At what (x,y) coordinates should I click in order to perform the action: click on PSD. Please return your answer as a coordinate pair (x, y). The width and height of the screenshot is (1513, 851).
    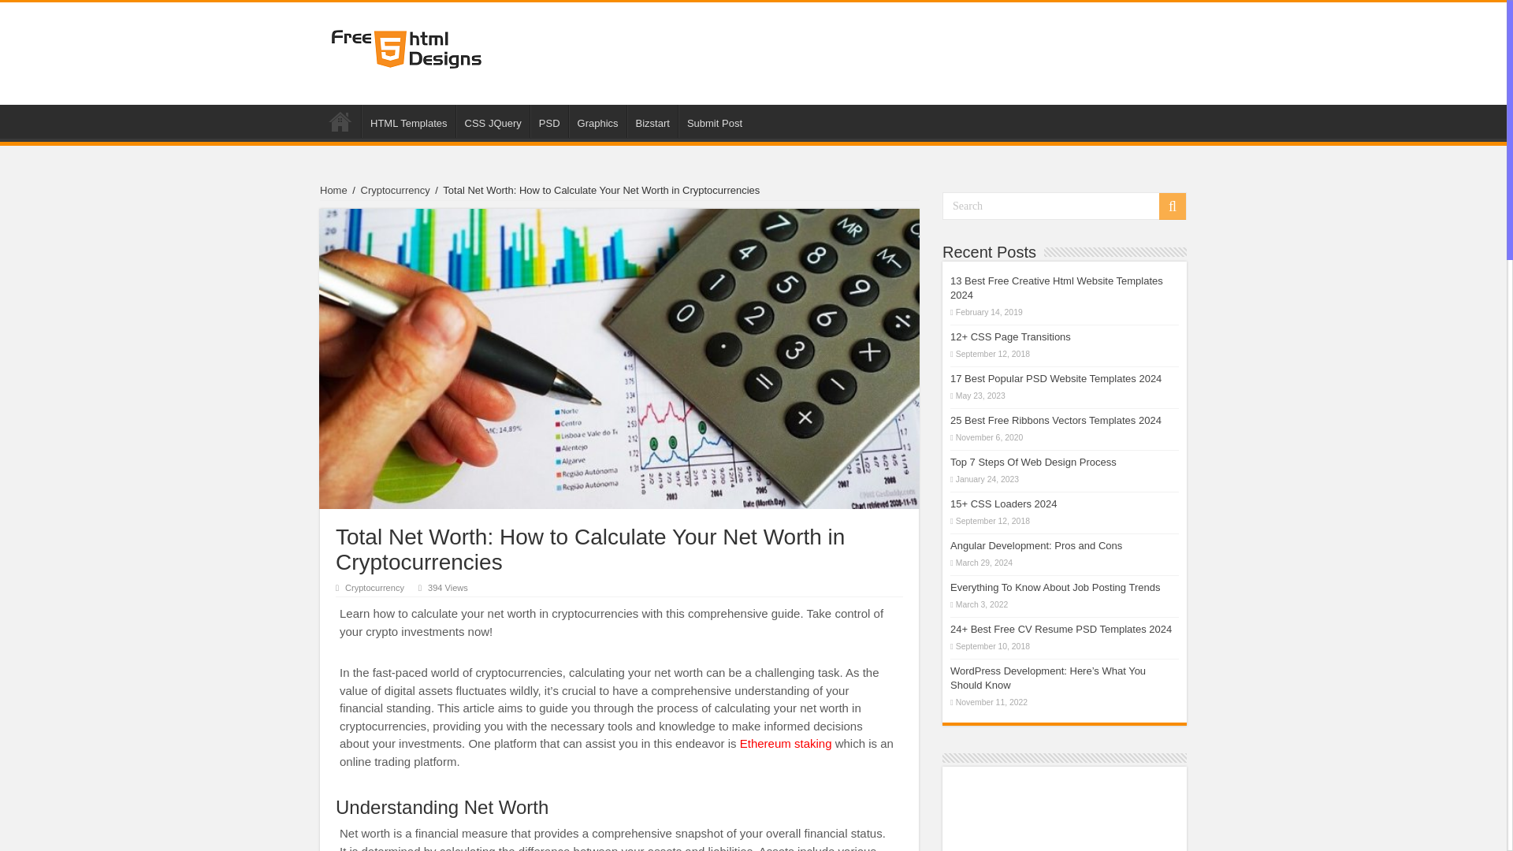
    Looking at the image, I should click on (549, 121).